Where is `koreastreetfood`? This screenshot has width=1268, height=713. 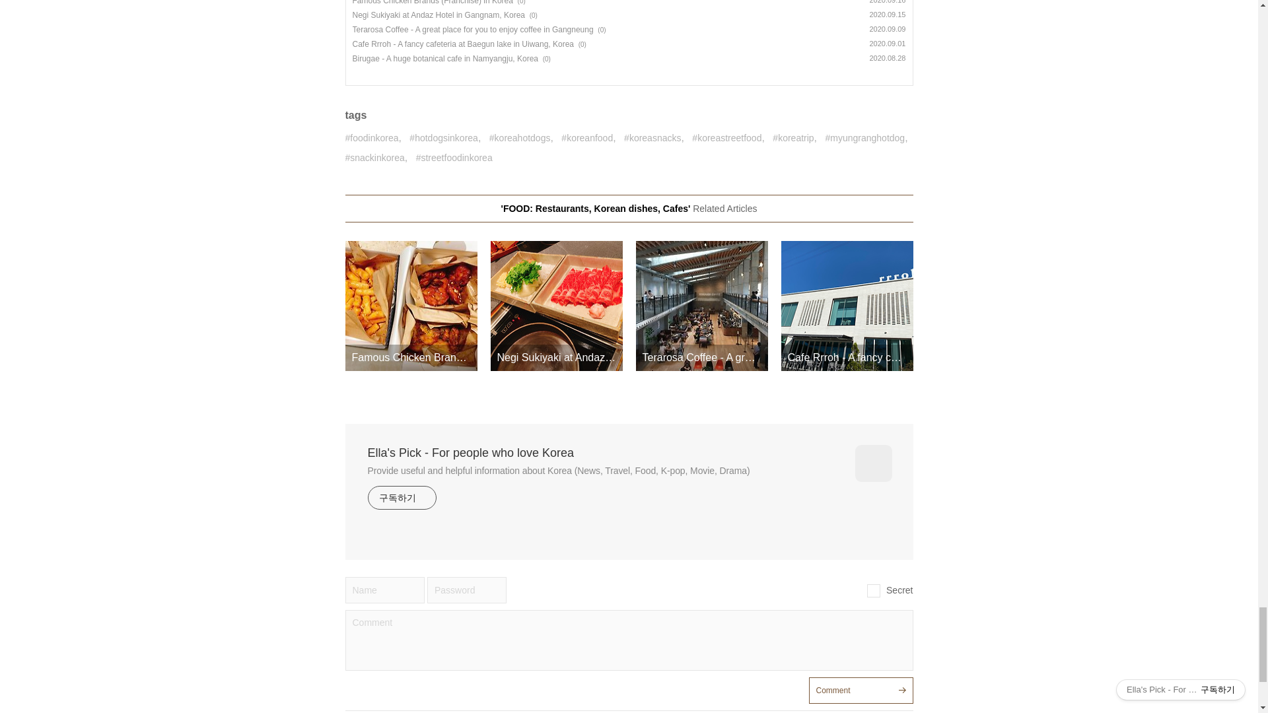
koreastreetfood is located at coordinates (726, 139).